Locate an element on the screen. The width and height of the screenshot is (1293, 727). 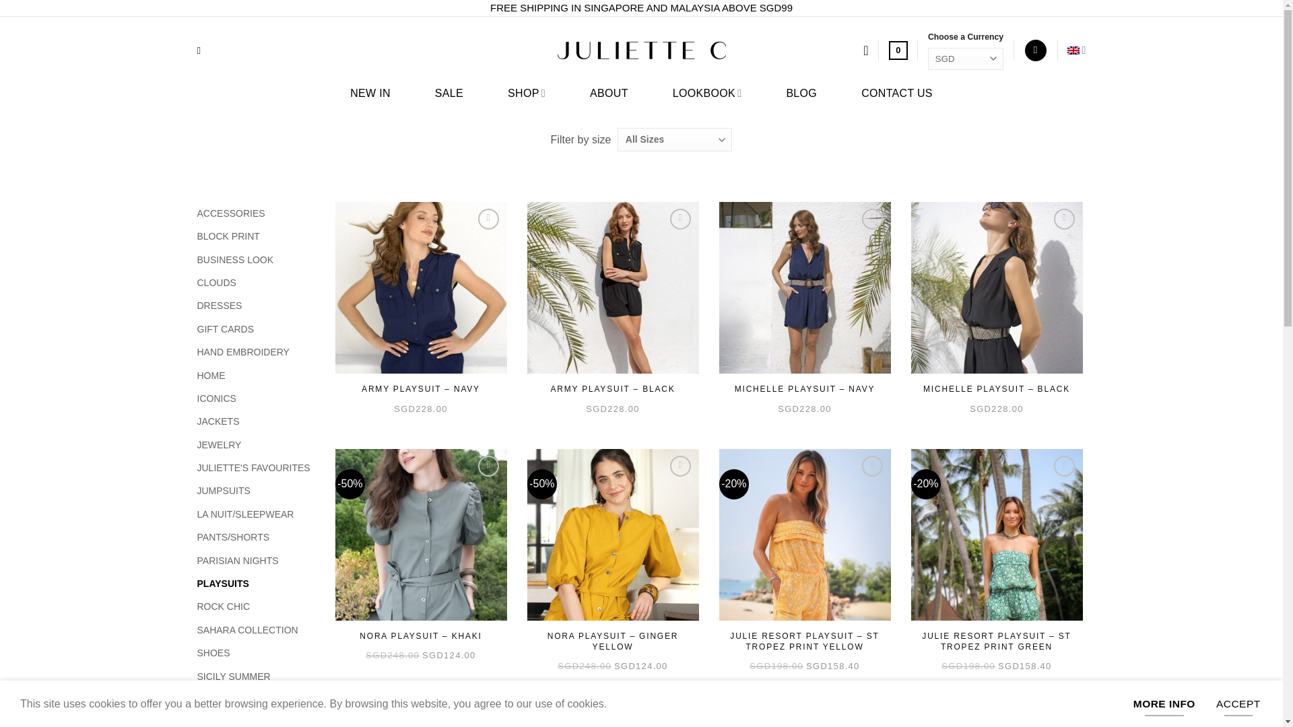
Original price:228 is located at coordinates (613, 409).